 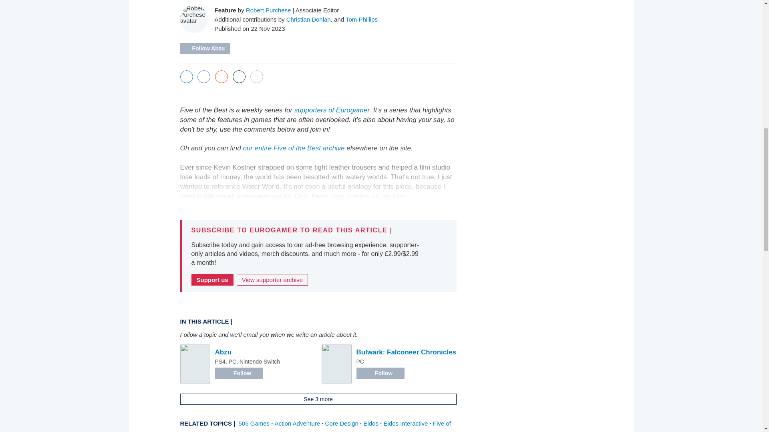 What do you see at coordinates (223, 352) in the screenshot?
I see `Abzu` at bounding box center [223, 352].